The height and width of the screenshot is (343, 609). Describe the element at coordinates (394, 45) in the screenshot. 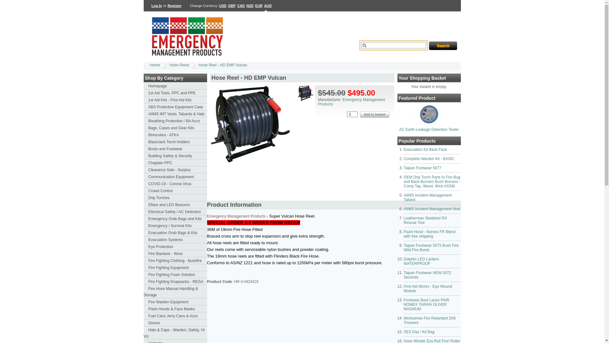

I see `Search our store` at that location.